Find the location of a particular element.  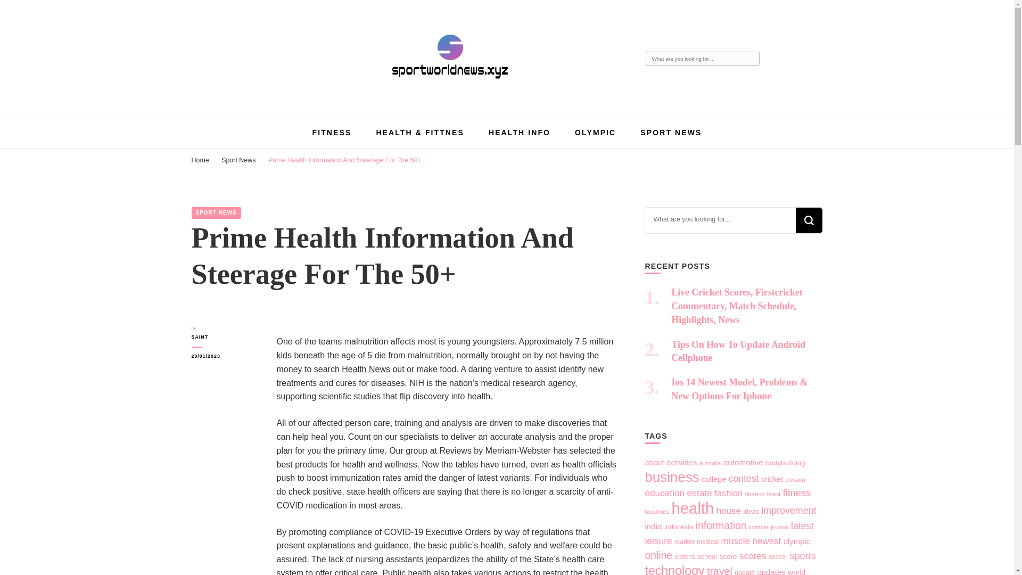

SPORT NEWS is located at coordinates (671, 132).